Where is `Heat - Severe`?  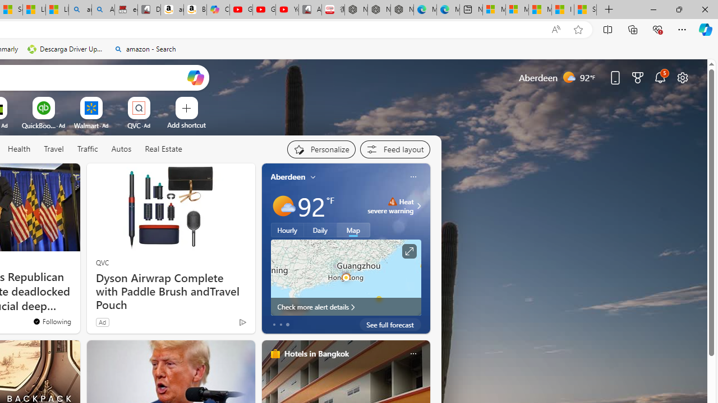 Heat - Severe is located at coordinates (392, 201).